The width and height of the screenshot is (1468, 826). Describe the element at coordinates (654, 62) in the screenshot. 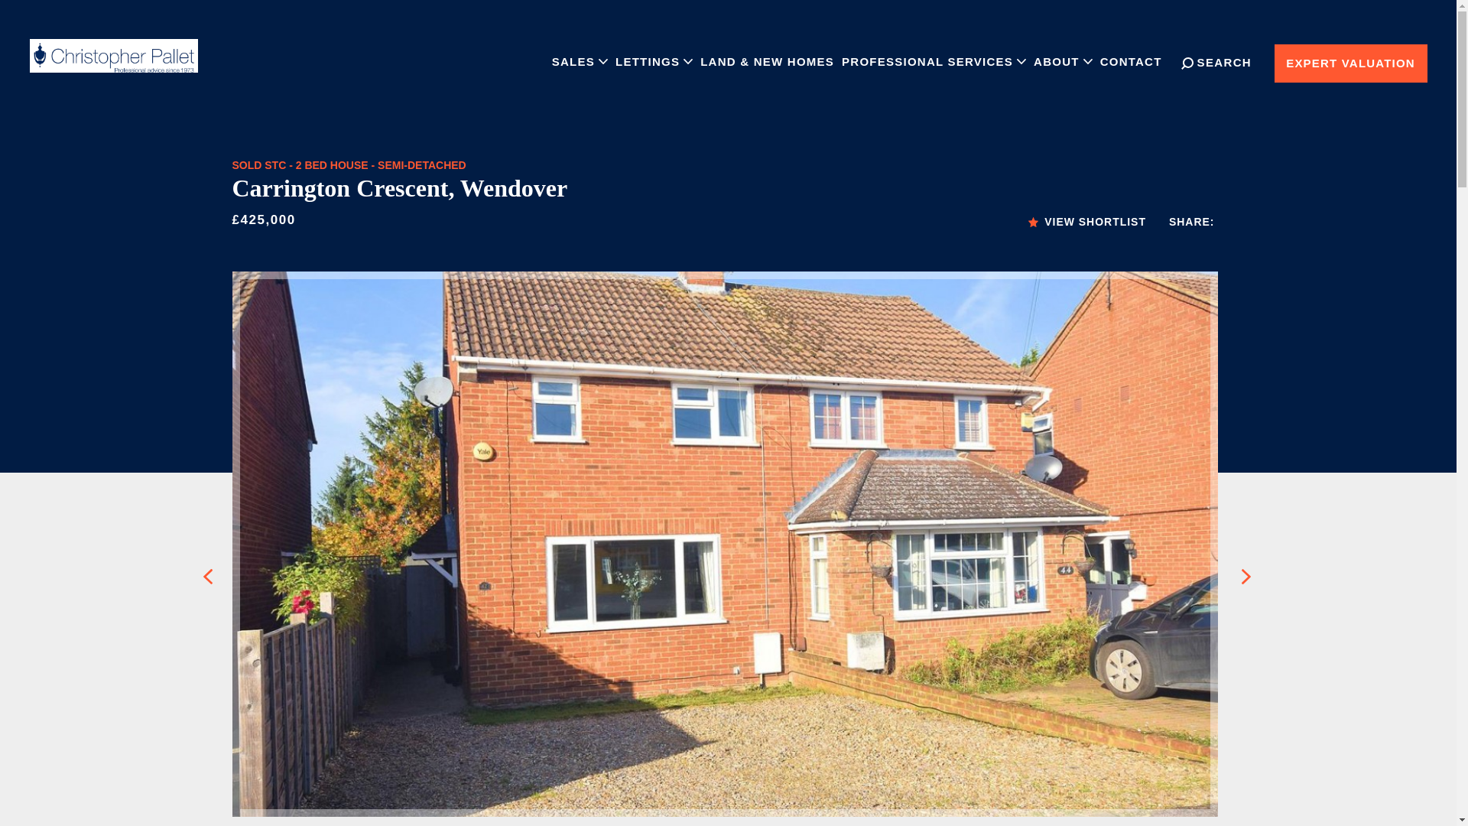

I see `LETTINGS` at that location.